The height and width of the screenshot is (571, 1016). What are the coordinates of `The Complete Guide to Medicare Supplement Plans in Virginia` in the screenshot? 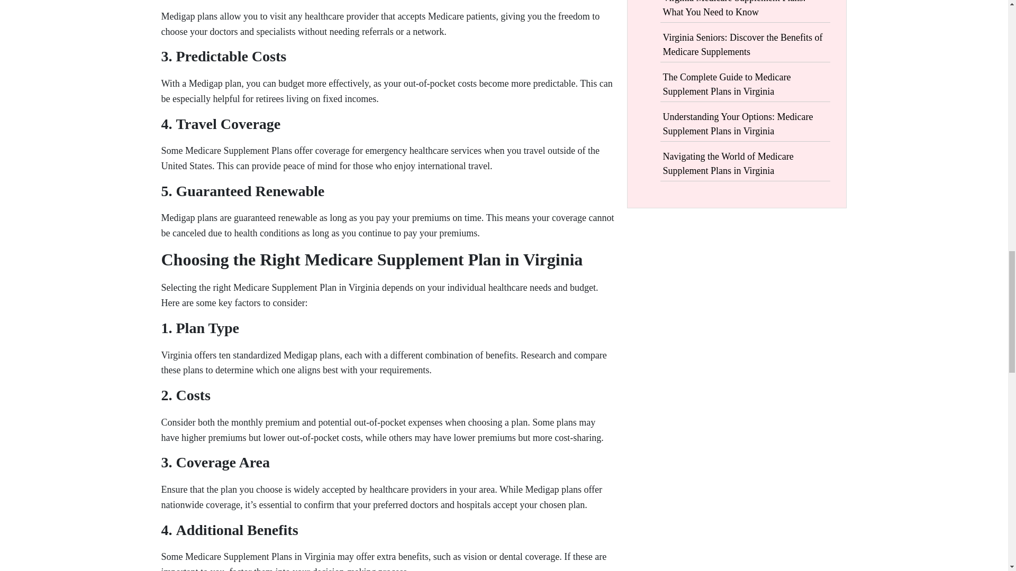 It's located at (726, 84).